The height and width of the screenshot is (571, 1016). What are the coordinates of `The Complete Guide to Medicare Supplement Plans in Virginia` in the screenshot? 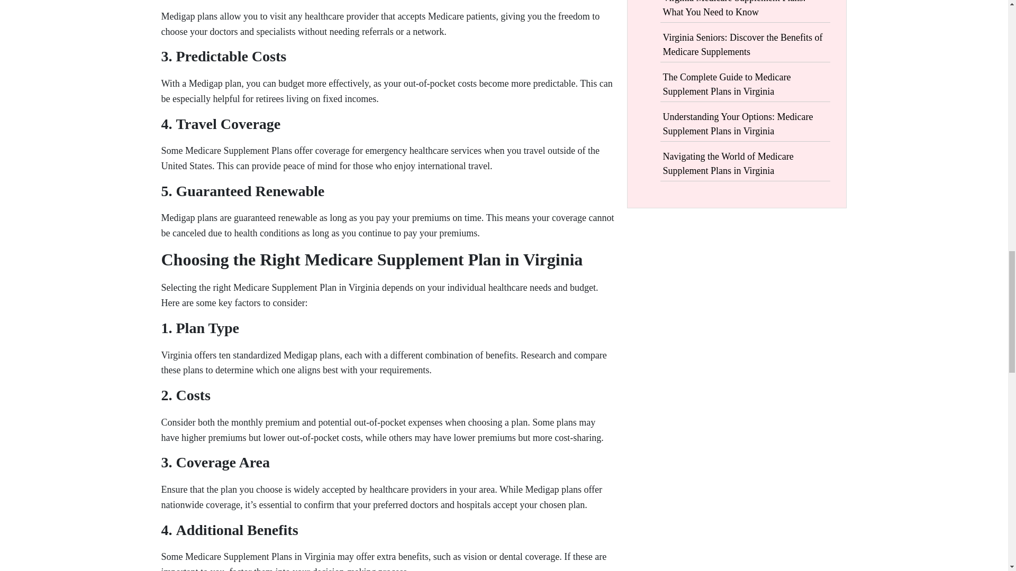 It's located at (726, 84).